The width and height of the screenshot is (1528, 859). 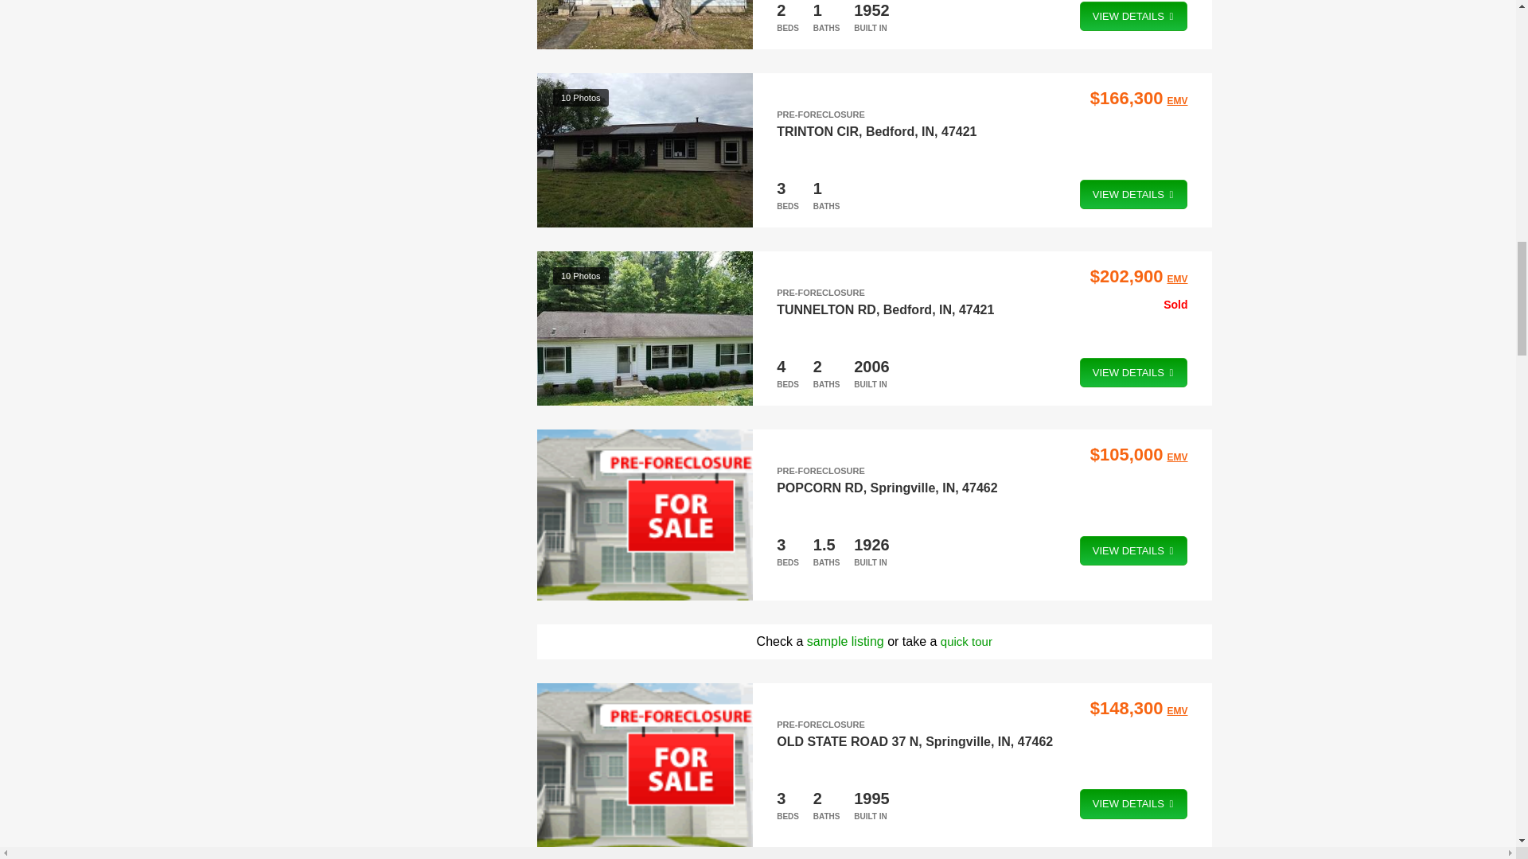 What do you see at coordinates (645, 24) in the screenshot?
I see `5 Photos` at bounding box center [645, 24].